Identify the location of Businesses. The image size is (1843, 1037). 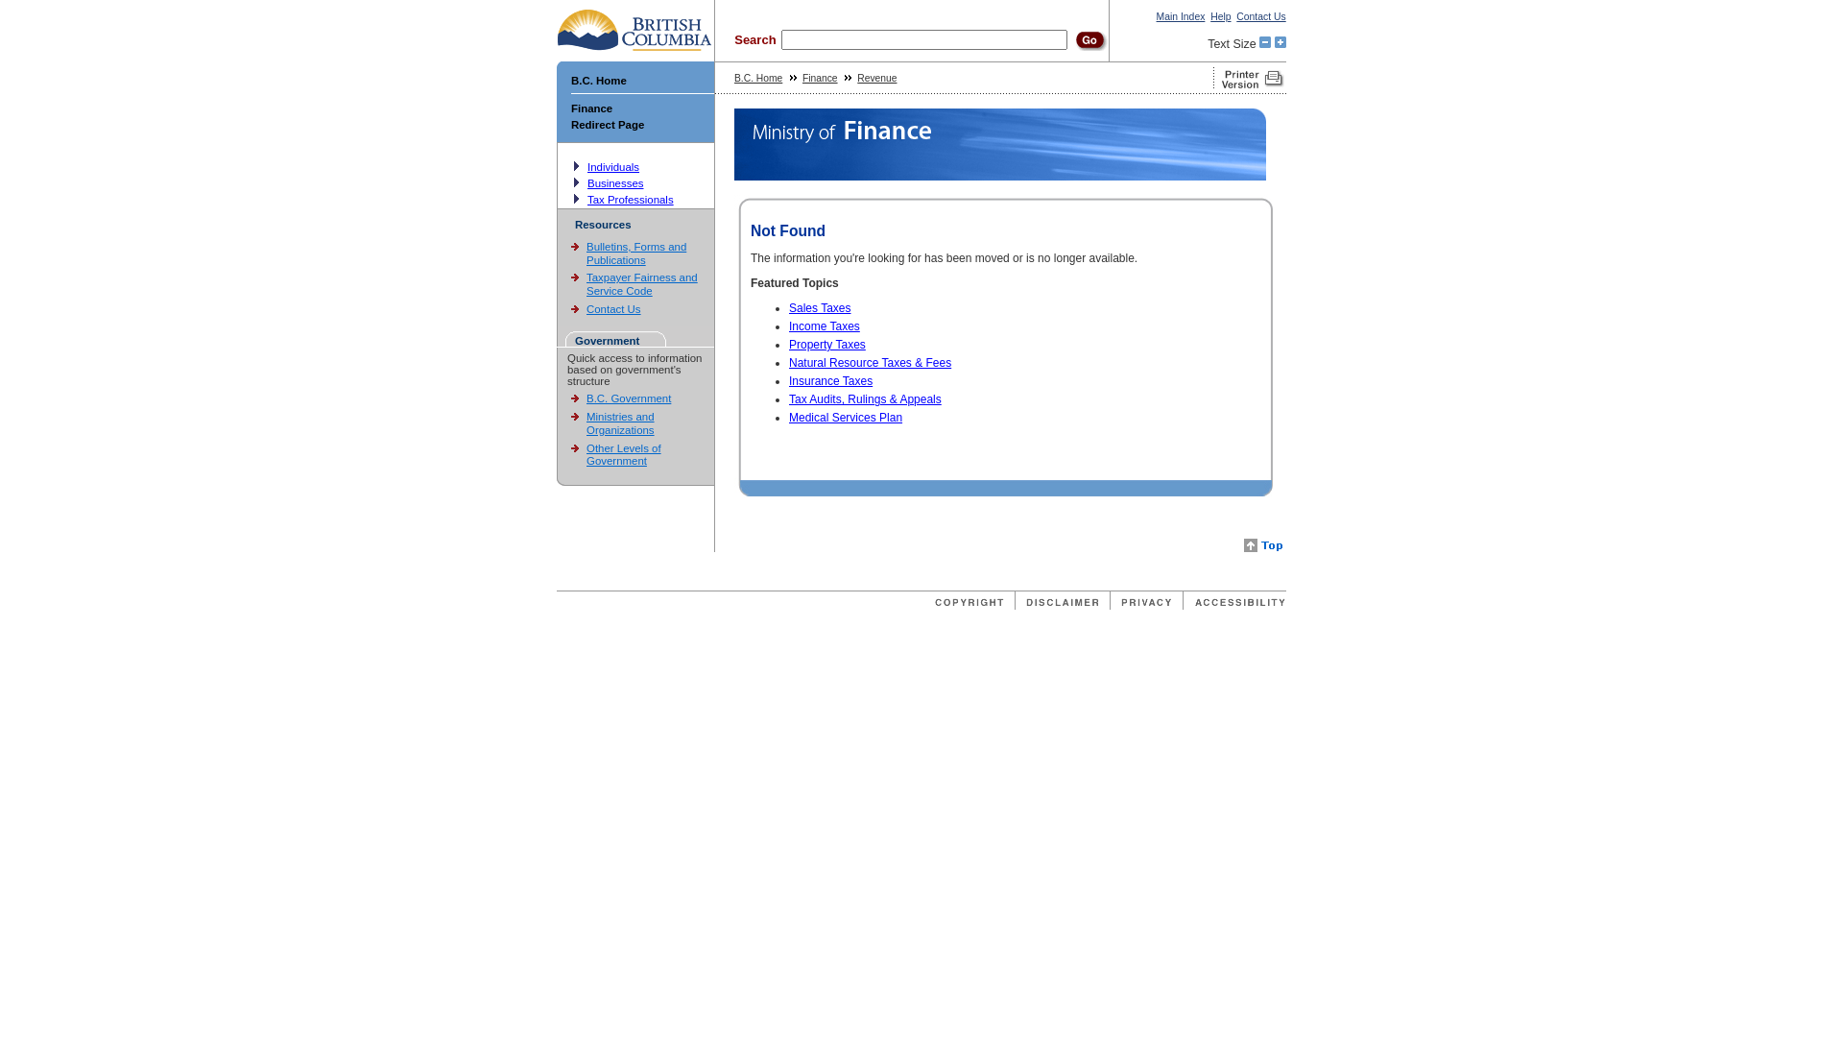
(616, 183).